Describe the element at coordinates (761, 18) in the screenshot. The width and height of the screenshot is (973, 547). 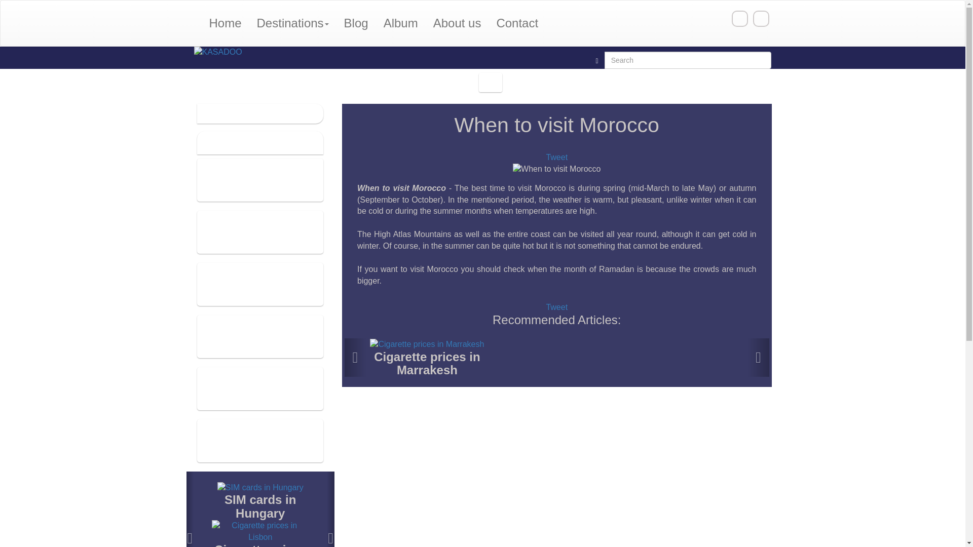
I see `Serbian` at that location.